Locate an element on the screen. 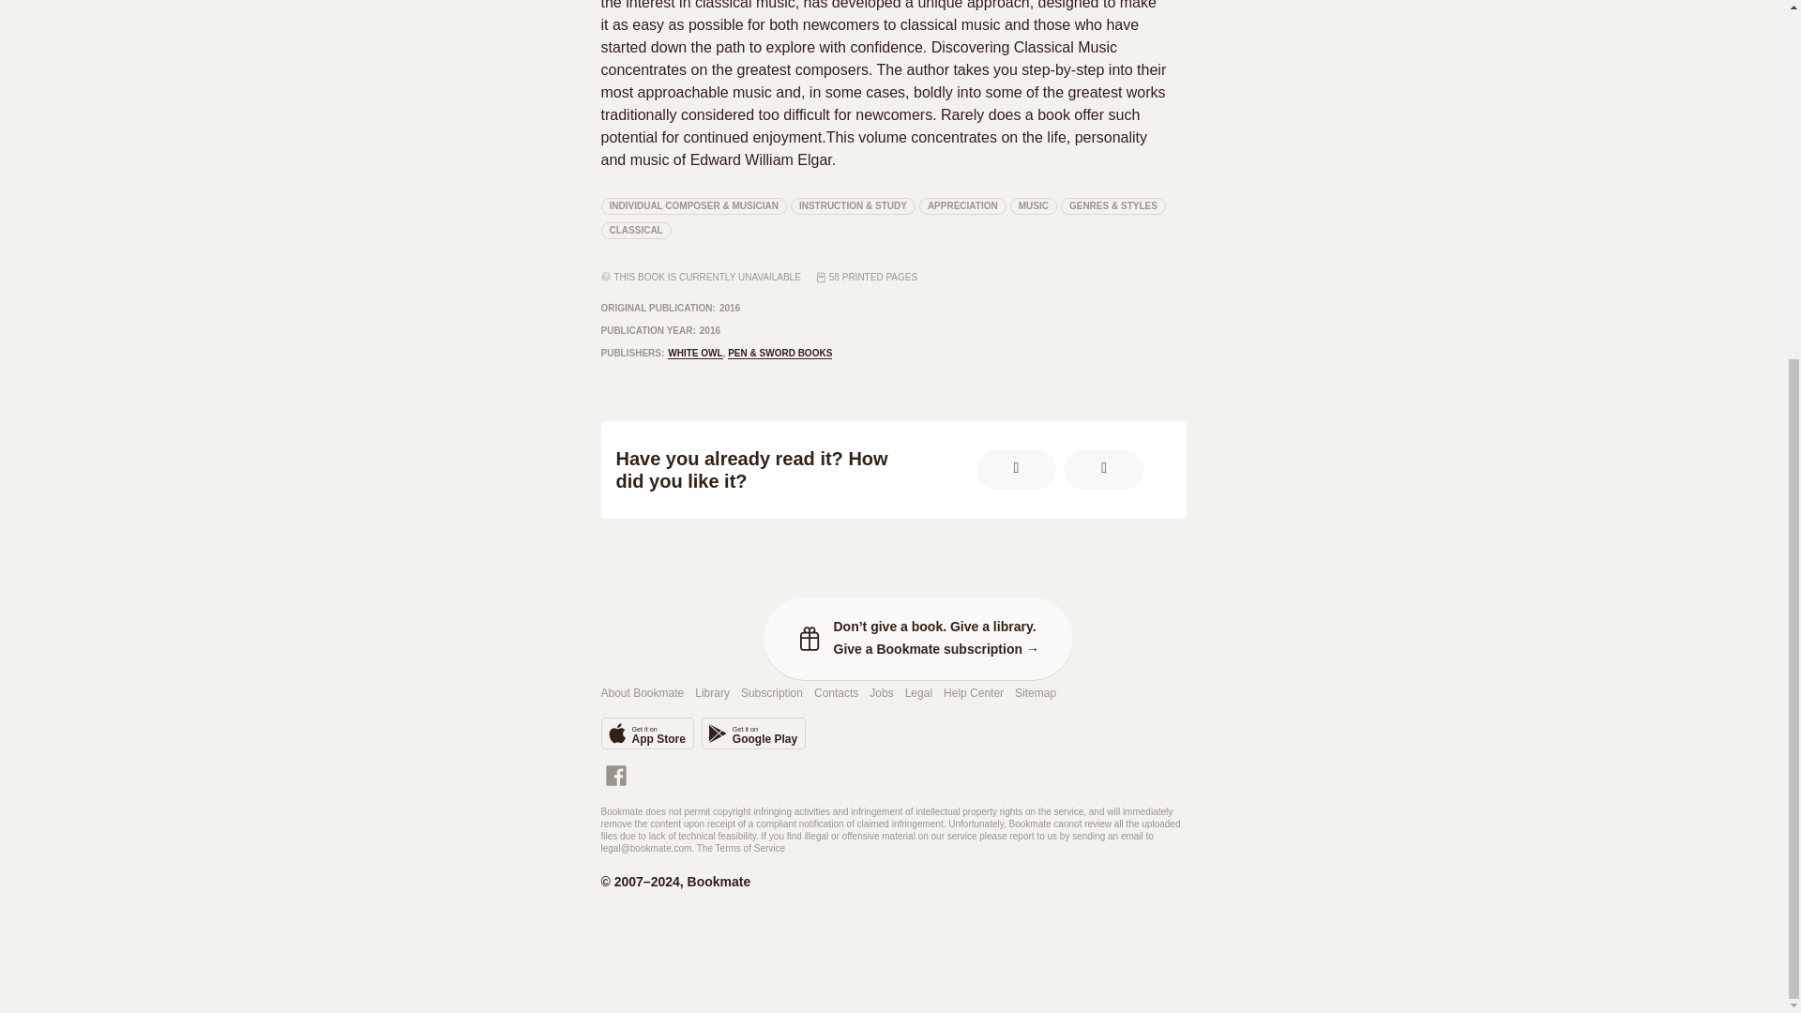 Image resolution: width=1801 pixels, height=1013 pixels. Help Center is located at coordinates (882, 694).